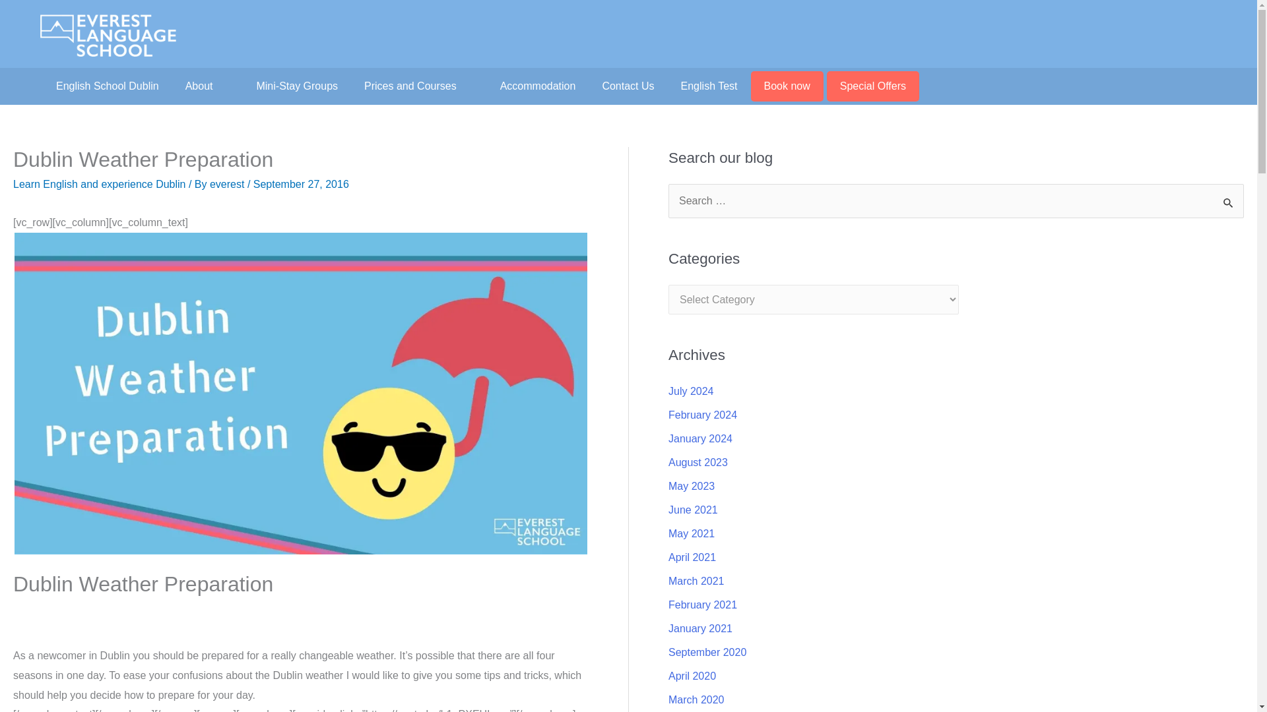  What do you see at coordinates (228, 185) in the screenshot?
I see `View all posts by everest` at bounding box center [228, 185].